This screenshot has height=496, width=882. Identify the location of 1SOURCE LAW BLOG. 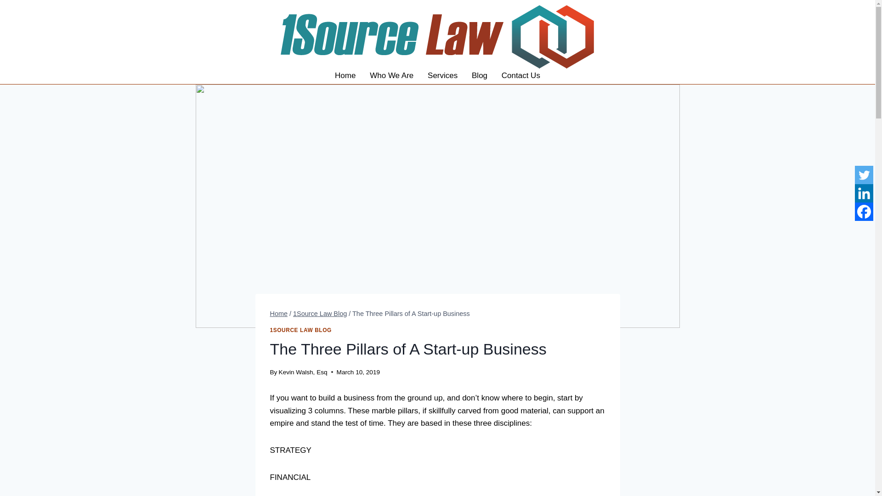
(300, 330).